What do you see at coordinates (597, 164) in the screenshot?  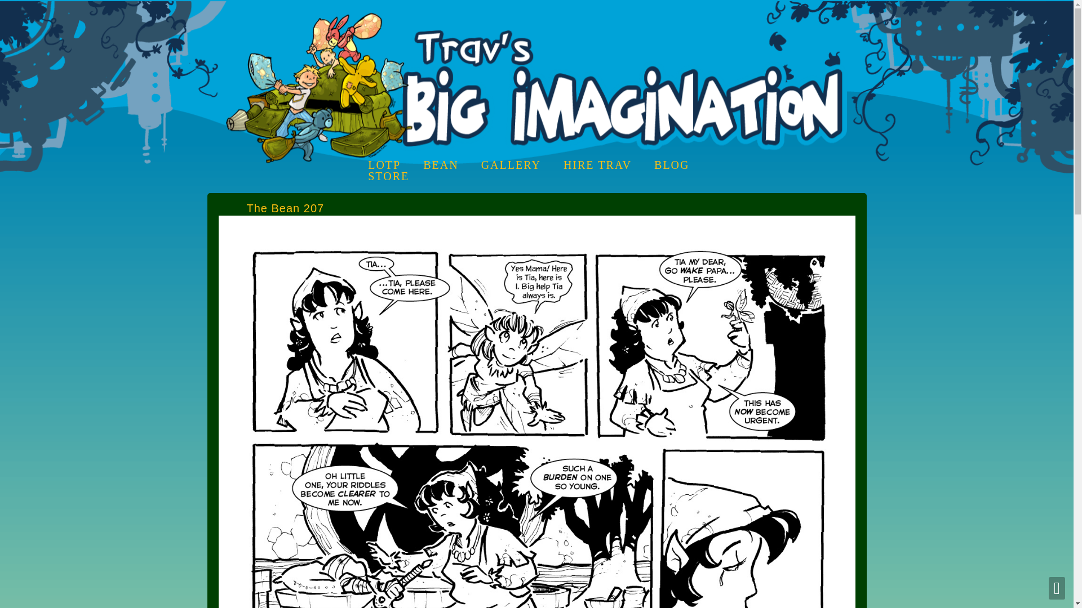 I see `HIRE TRAV` at bounding box center [597, 164].